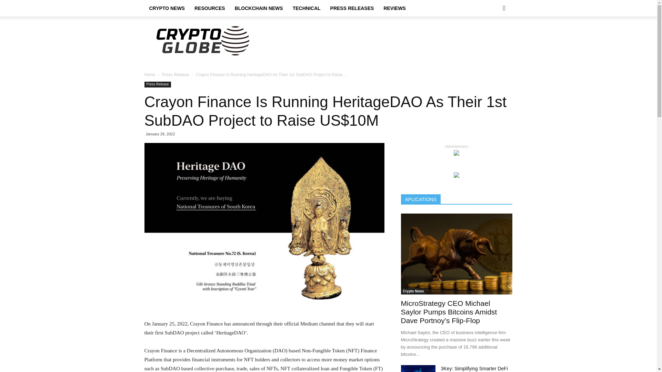  What do you see at coordinates (175, 74) in the screenshot?
I see `View all posts in Press Release` at bounding box center [175, 74].